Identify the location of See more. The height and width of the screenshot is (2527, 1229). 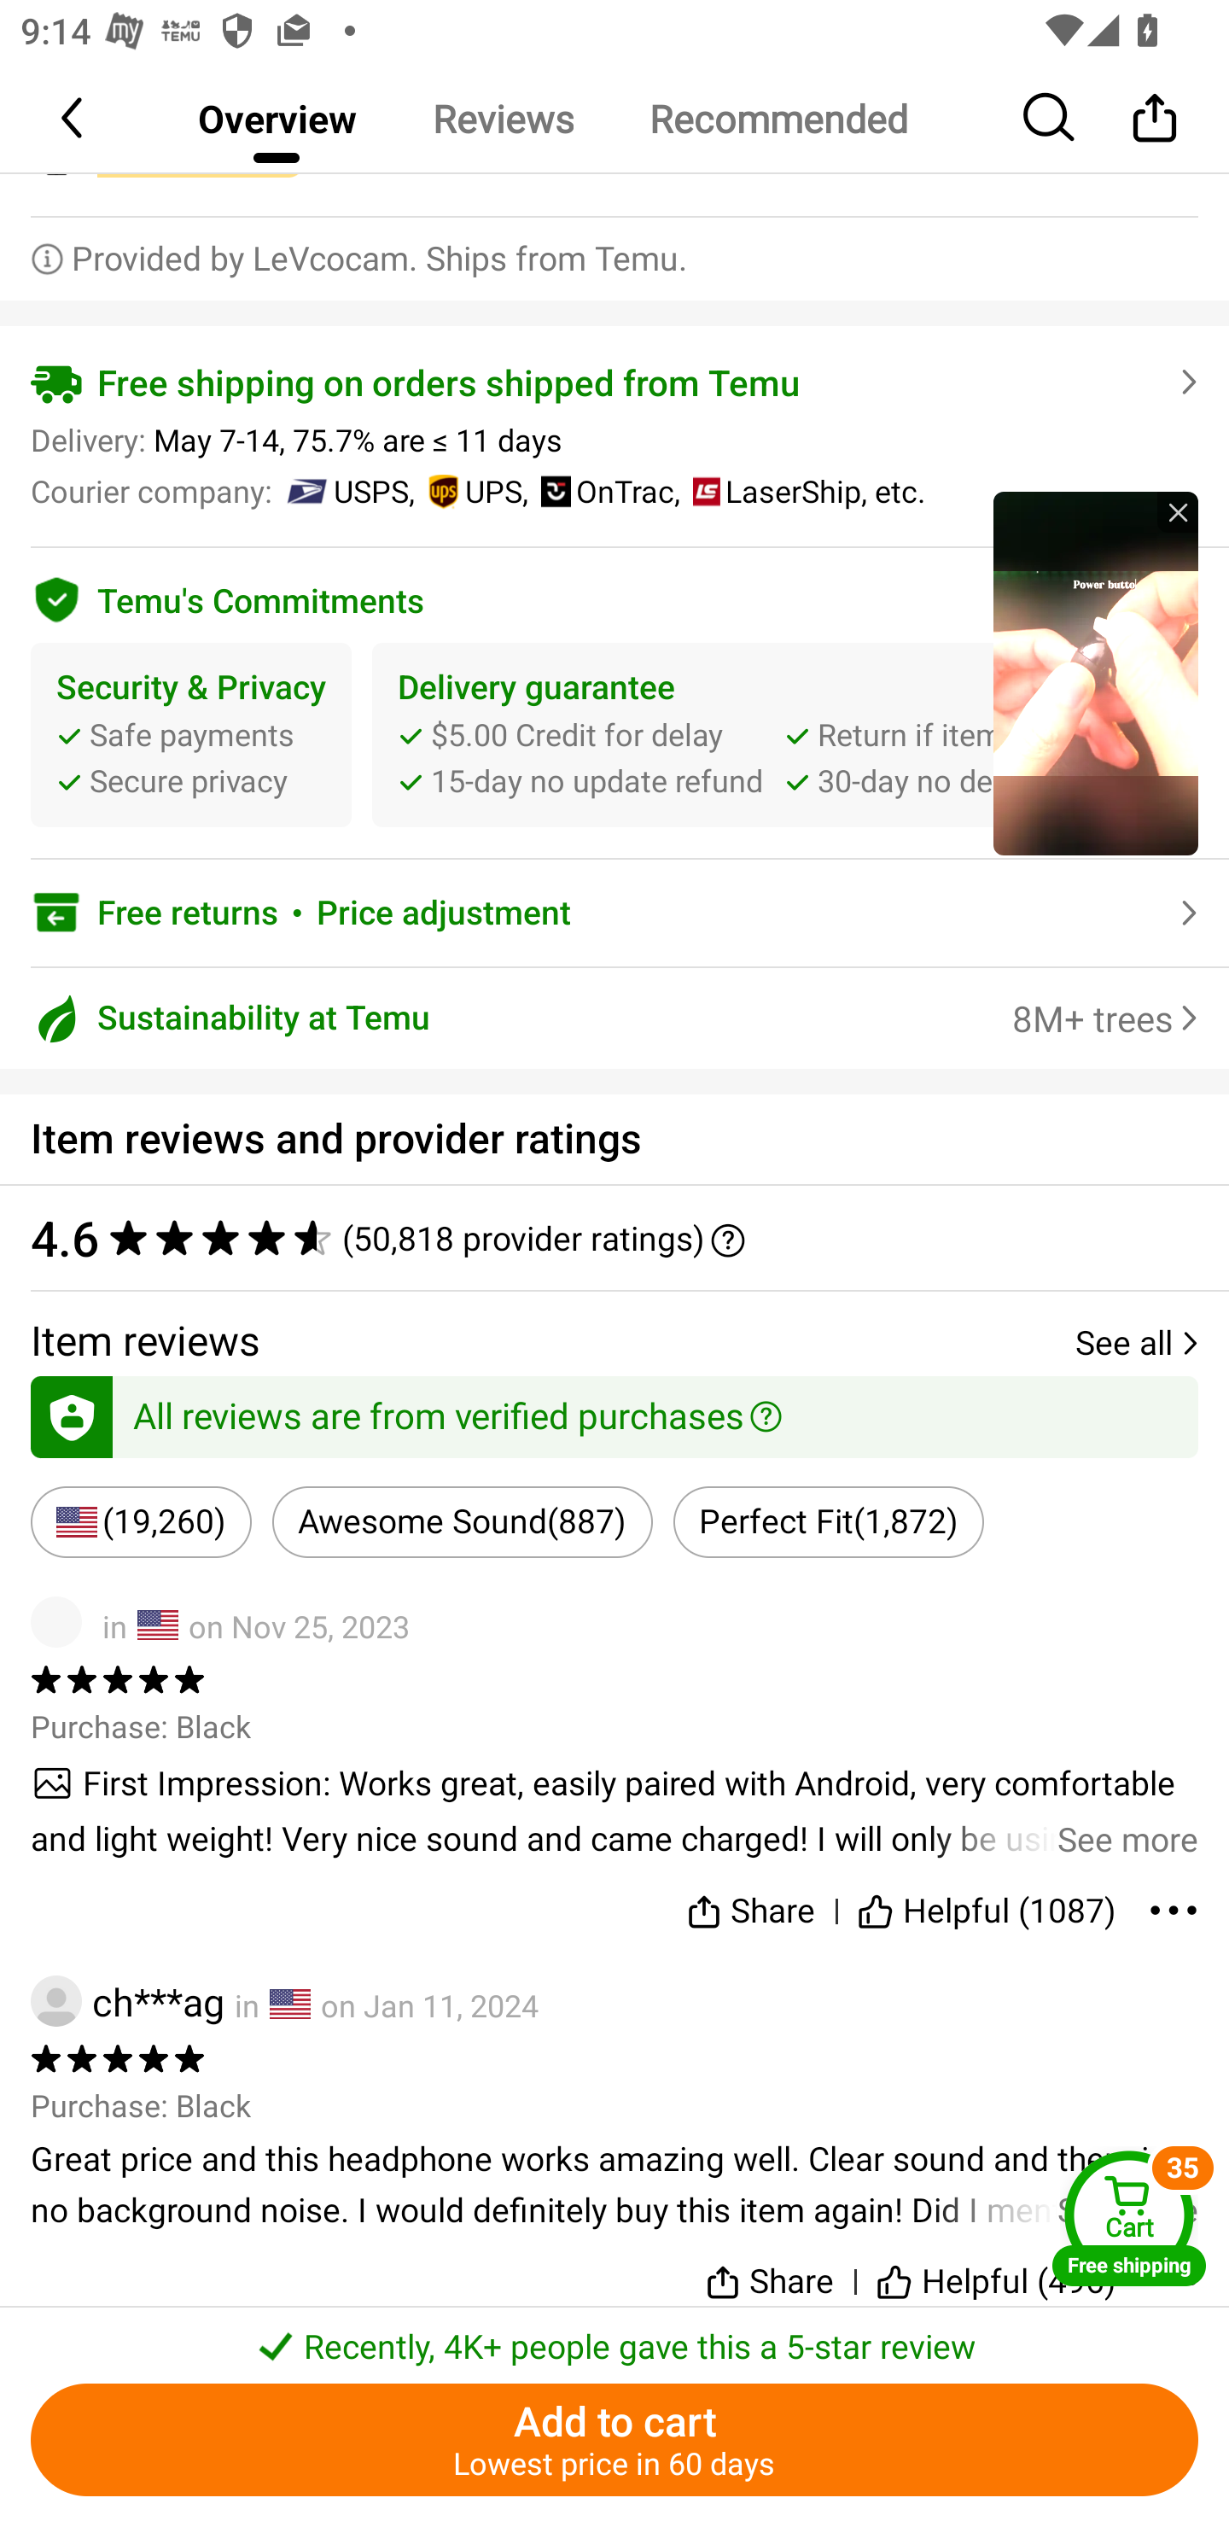
(614, 2186).